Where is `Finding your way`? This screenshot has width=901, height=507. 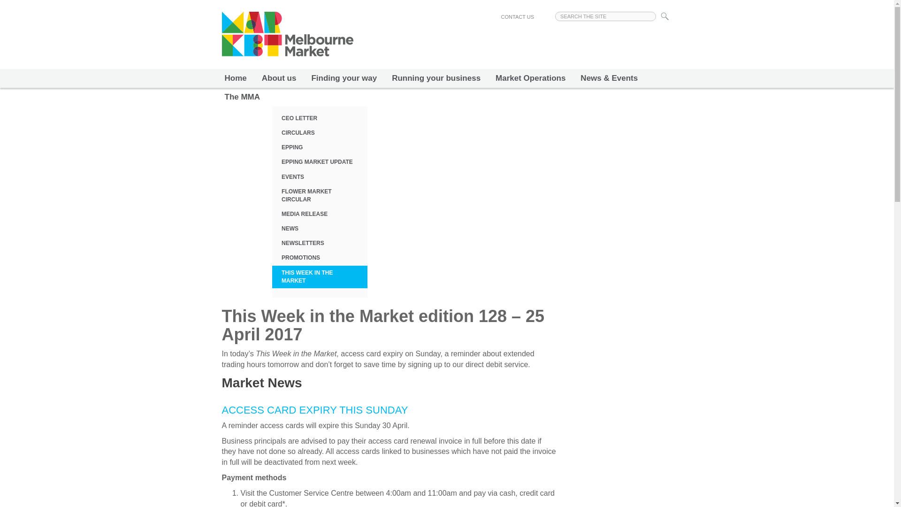
Finding your way is located at coordinates (344, 78).